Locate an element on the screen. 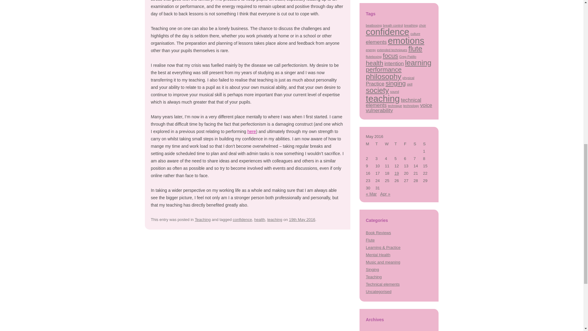 The image size is (588, 331). teaching is located at coordinates (275, 219).